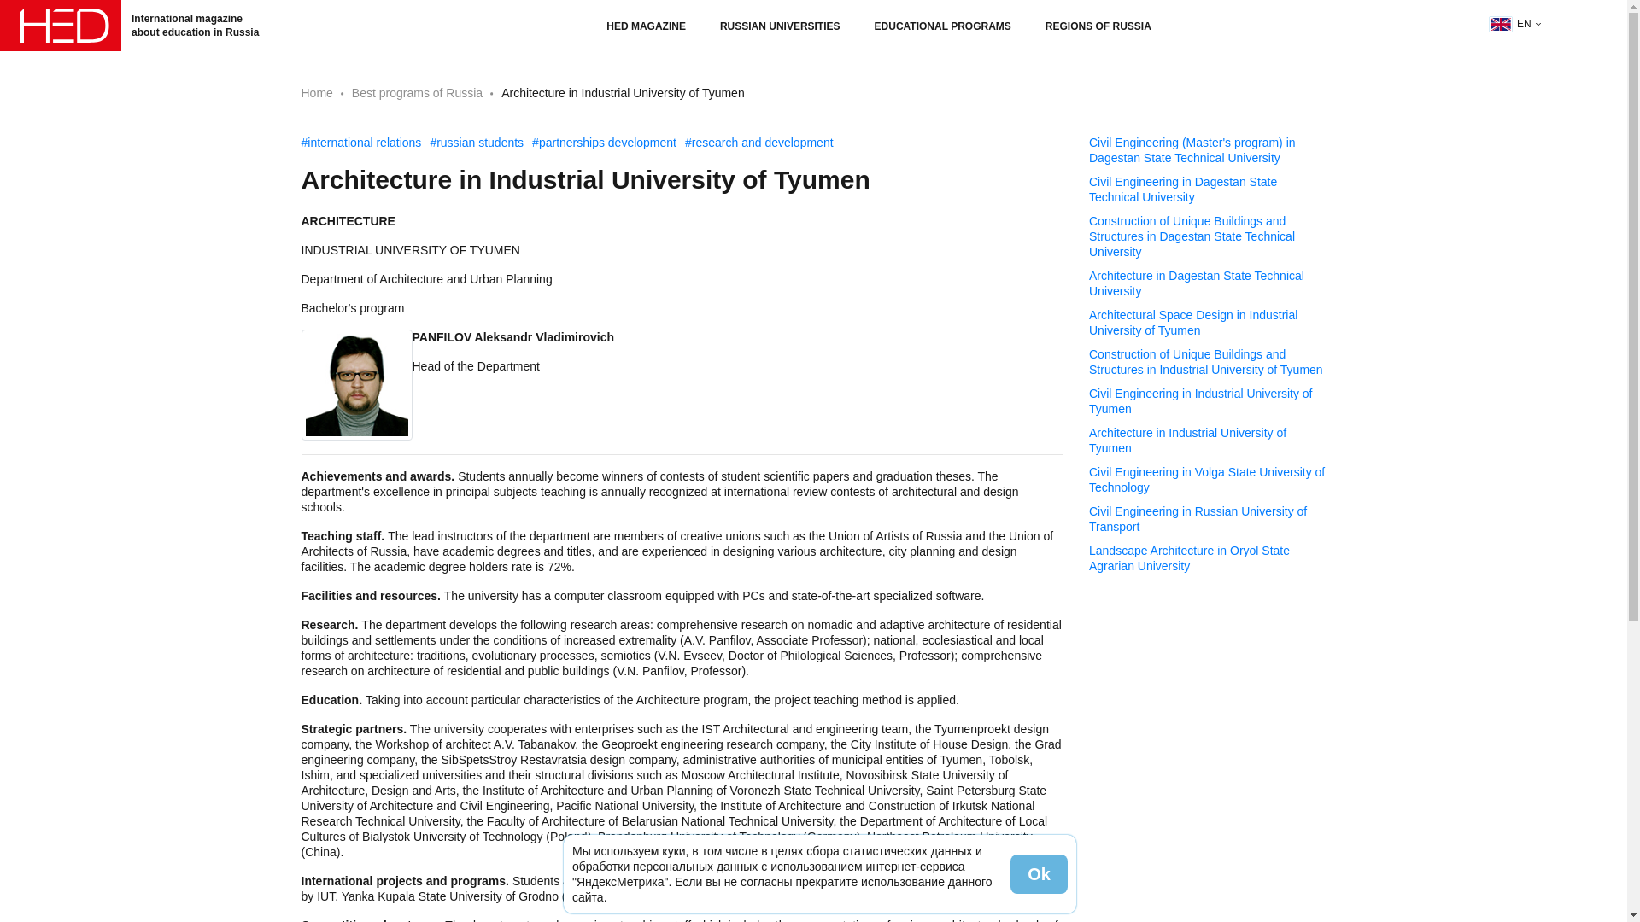  Describe the element at coordinates (943, 26) in the screenshot. I see `EDUCATIONAL PROGRAMS` at that location.